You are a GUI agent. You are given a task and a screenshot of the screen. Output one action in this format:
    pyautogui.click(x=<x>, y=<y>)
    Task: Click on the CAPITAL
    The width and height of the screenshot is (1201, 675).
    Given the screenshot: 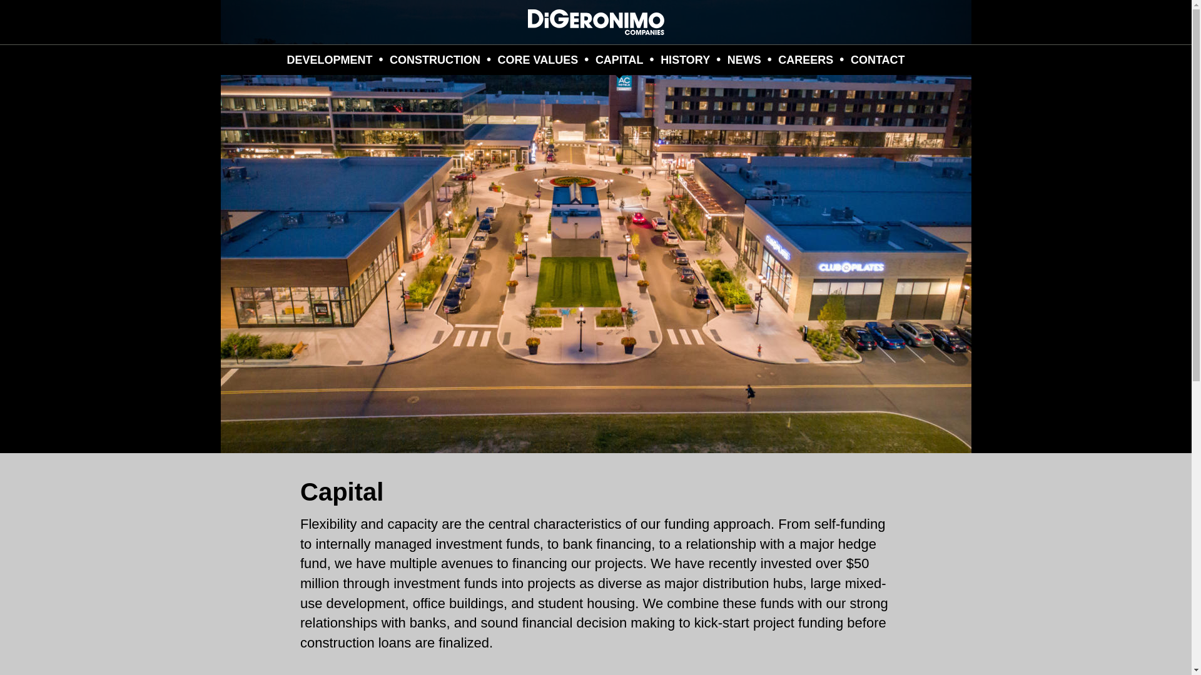 What is the action you would take?
    pyautogui.click(x=619, y=60)
    